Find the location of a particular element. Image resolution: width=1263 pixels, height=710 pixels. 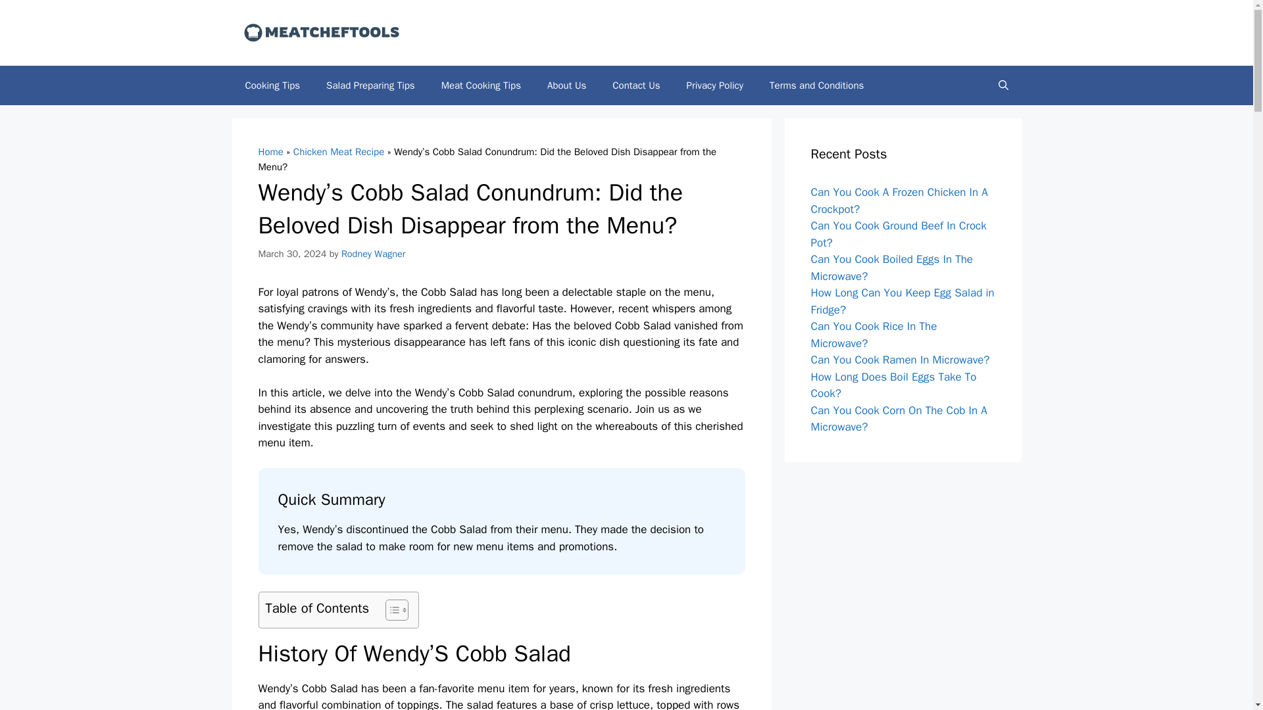

Salad Preparing Tips is located at coordinates (370, 85).